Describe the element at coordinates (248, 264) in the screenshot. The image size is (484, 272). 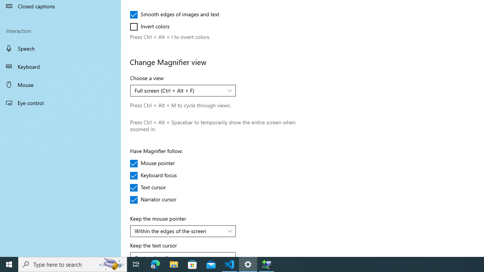
I see `Settings - 1 running window` at that location.